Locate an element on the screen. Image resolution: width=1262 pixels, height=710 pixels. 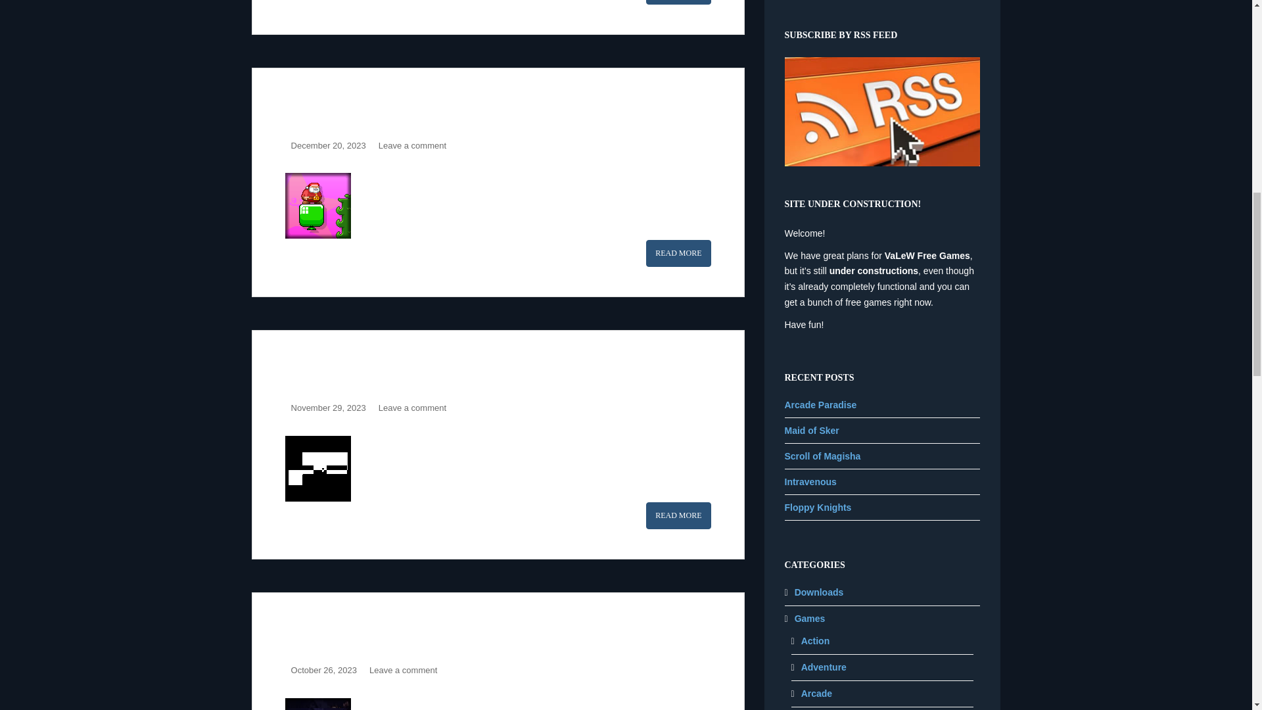
READ MORE is located at coordinates (678, 515).